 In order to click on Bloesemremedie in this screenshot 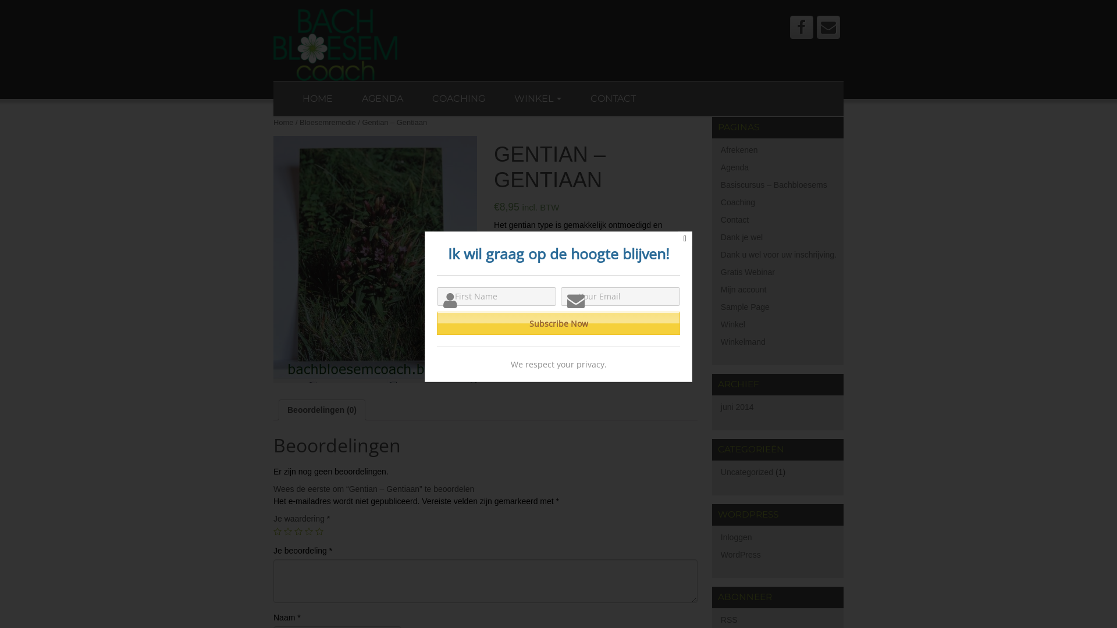, I will do `click(328, 122)`.